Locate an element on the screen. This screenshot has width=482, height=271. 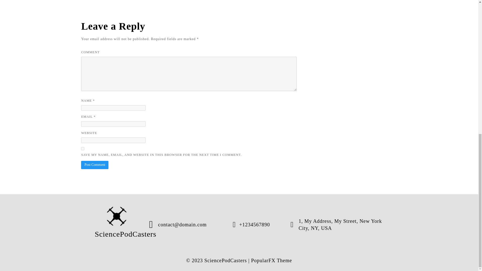
yes is located at coordinates (83, 149).